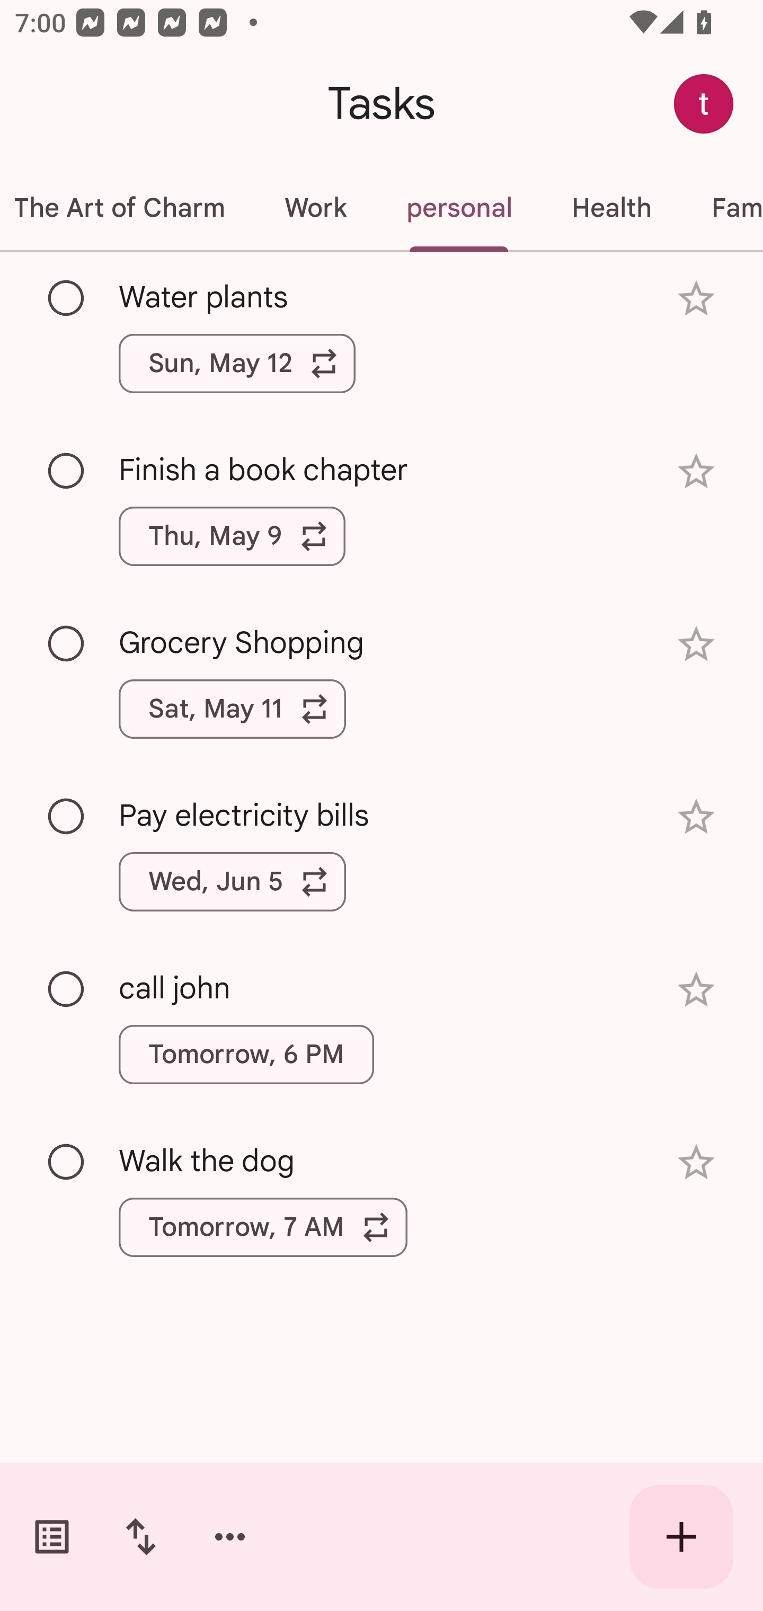  What do you see at coordinates (67, 644) in the screenshot?
I see `Mark as complete` at bounding box center [67, 644].